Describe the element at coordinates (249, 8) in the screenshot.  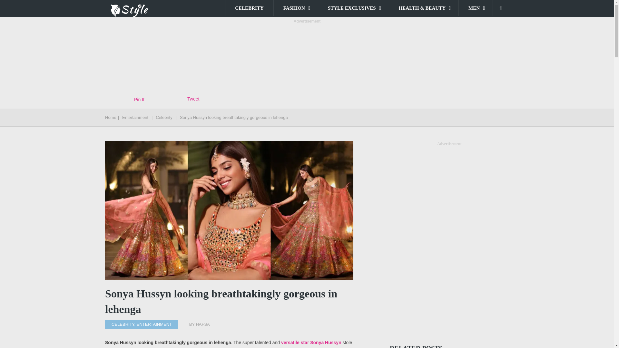
I see `CELEBRITY` at that location.